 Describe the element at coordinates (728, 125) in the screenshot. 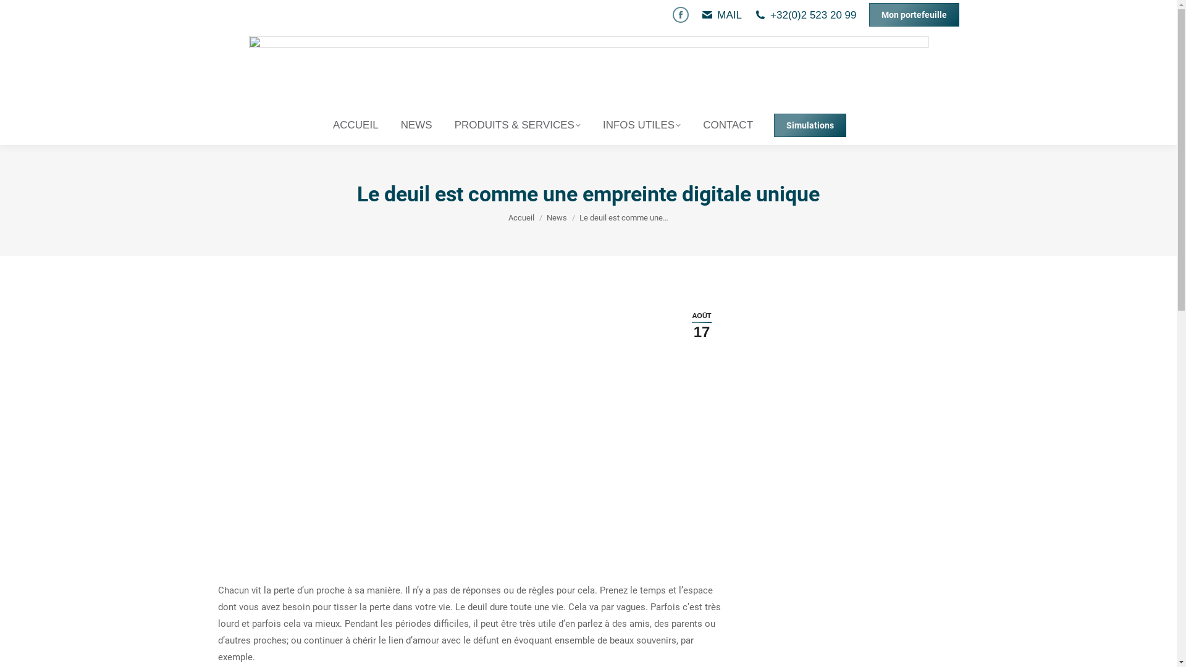

I see `CONTACT` at that location.